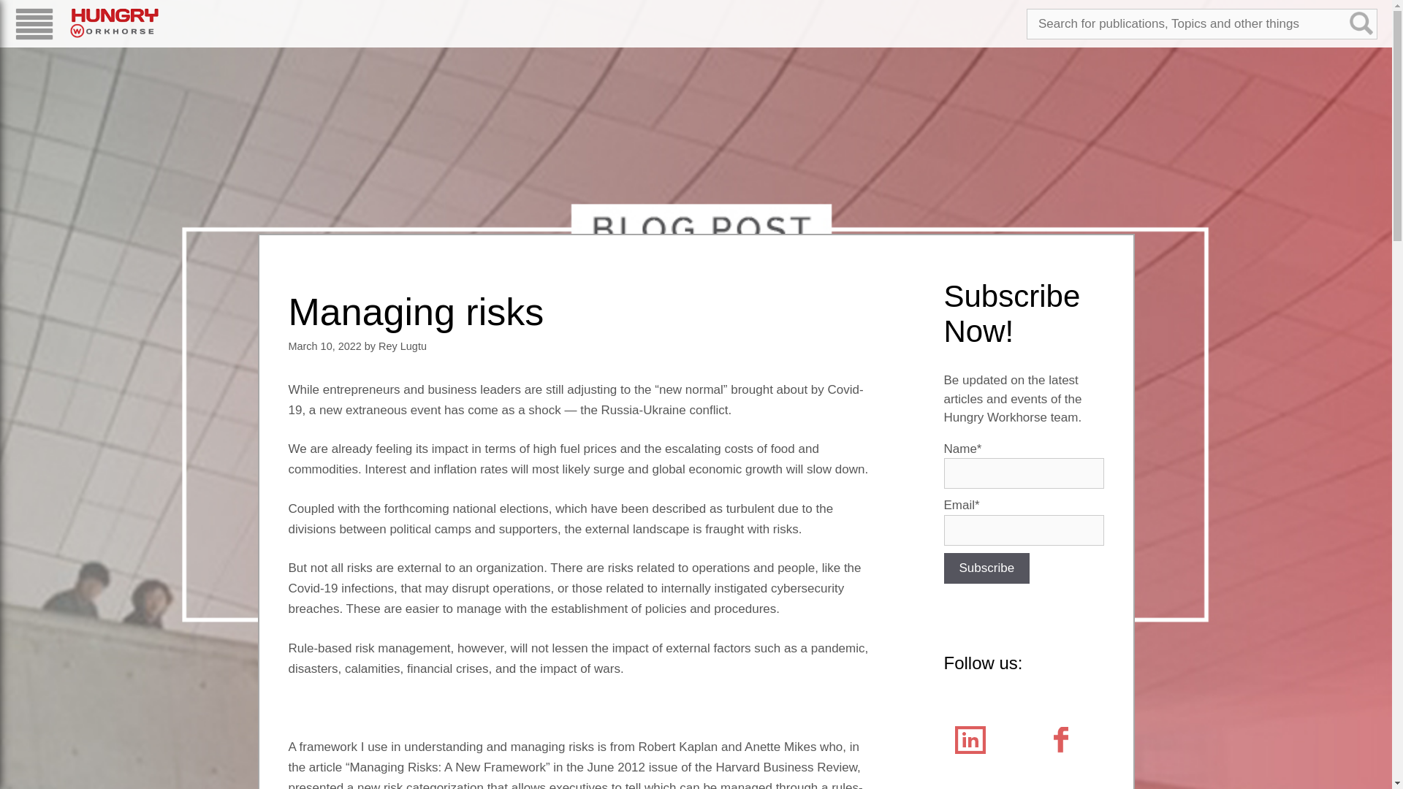  What do you see at coordinates (402, 346) in the screenshot?
I see `Rey Lugtu` at bounding box center [402, 346].